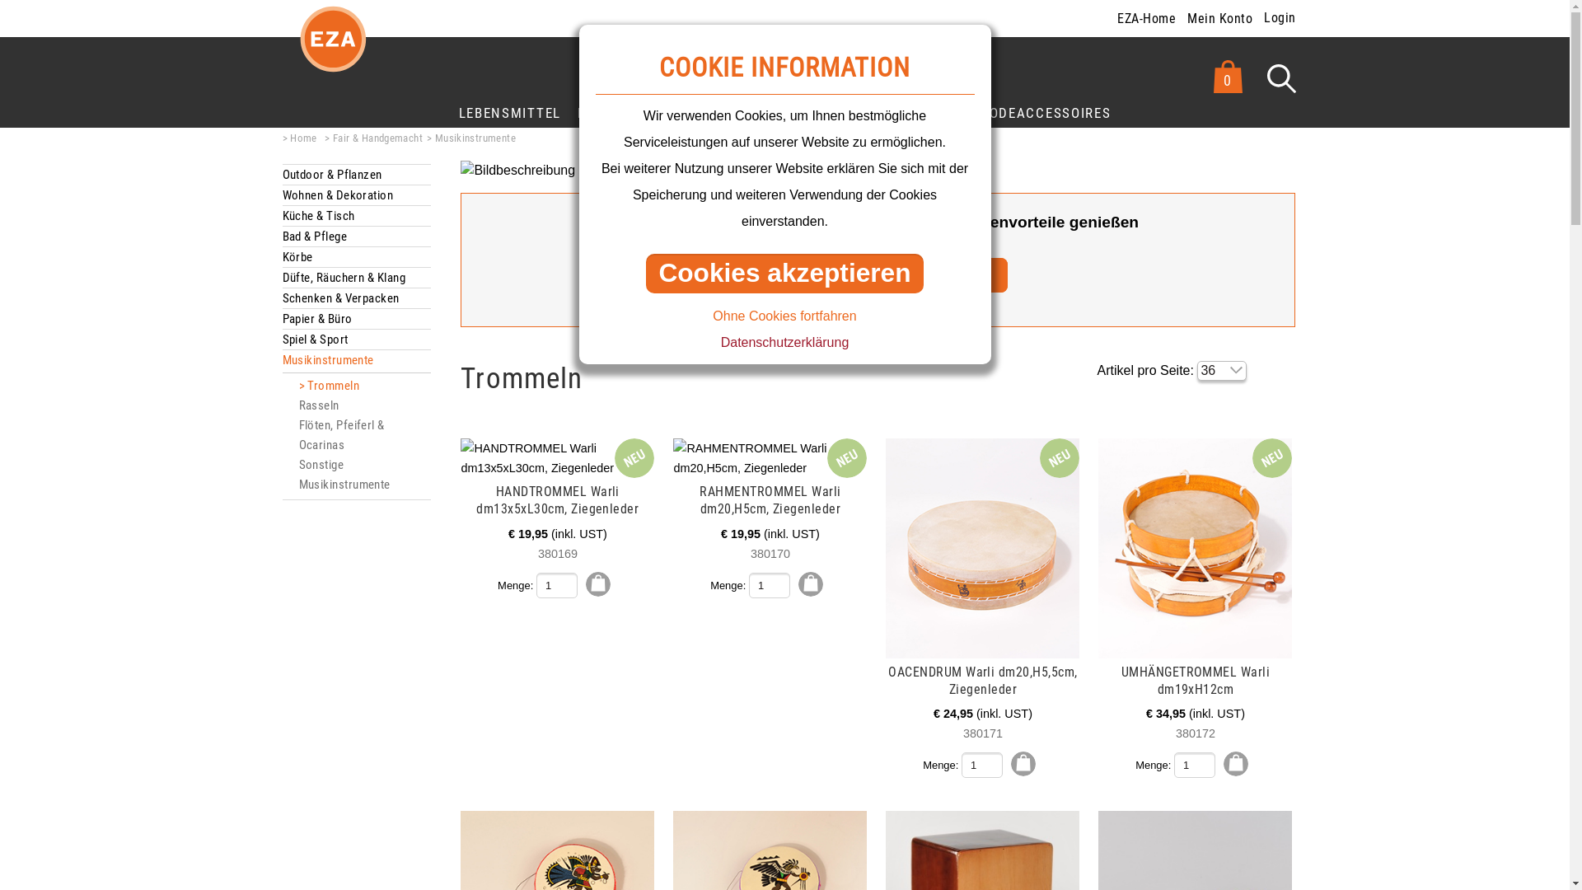 This screenshot has height=890, width=1582. What do you see at coordinates (331, 175) in the screenshot?
I see `Outdoor & Pflanzen` at bounding box center [331, 175].